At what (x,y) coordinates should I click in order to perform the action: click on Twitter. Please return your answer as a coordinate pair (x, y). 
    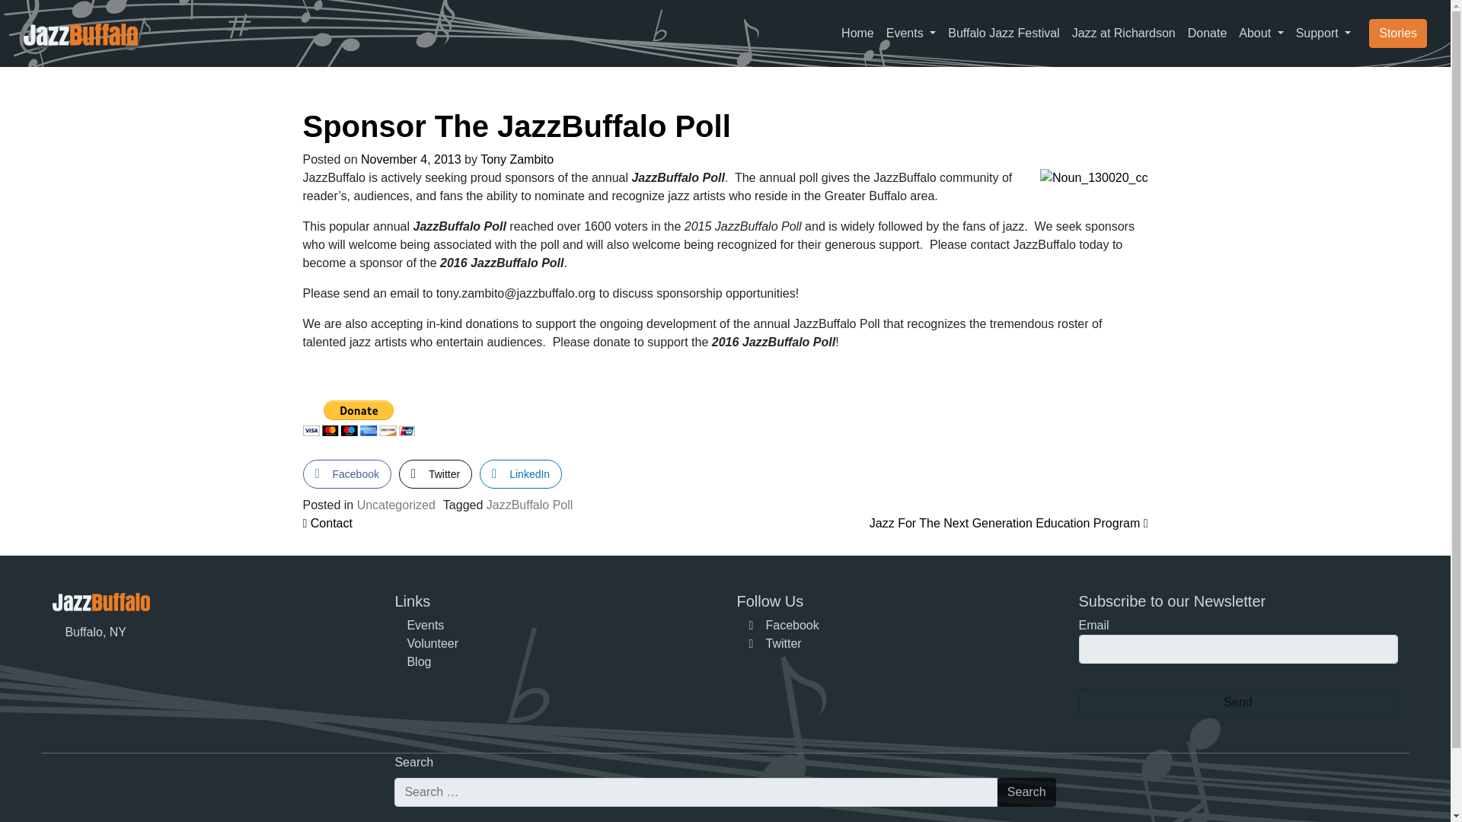
    Looking at the image, I should click on (436, 473).